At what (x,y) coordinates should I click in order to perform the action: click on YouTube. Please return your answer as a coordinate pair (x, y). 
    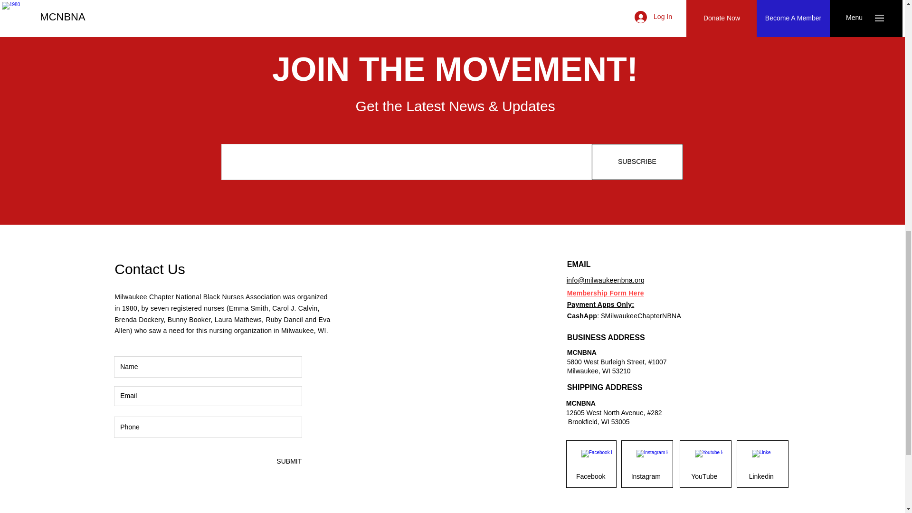
    Looking at the image, I should click on (704, 476).